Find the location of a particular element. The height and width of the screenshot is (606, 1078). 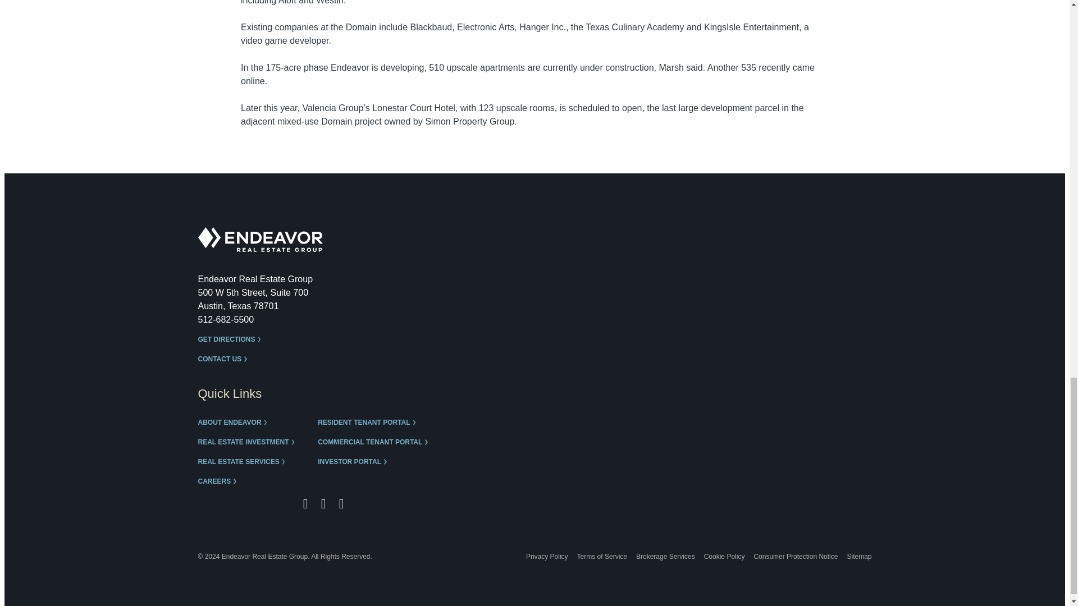

Consumer Protection Notice is located at coordinates (795, 557).